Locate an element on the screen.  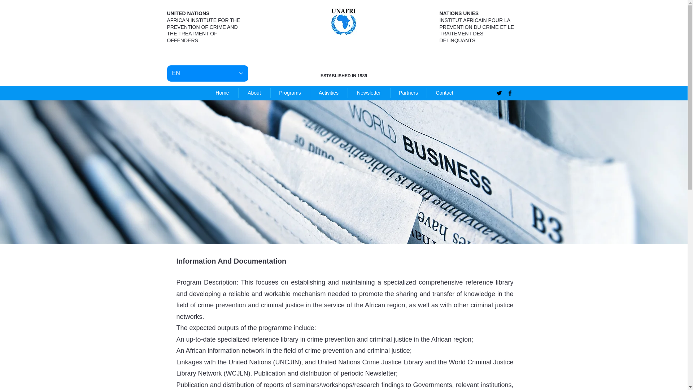
Contact is located at coordinates (444, 93).